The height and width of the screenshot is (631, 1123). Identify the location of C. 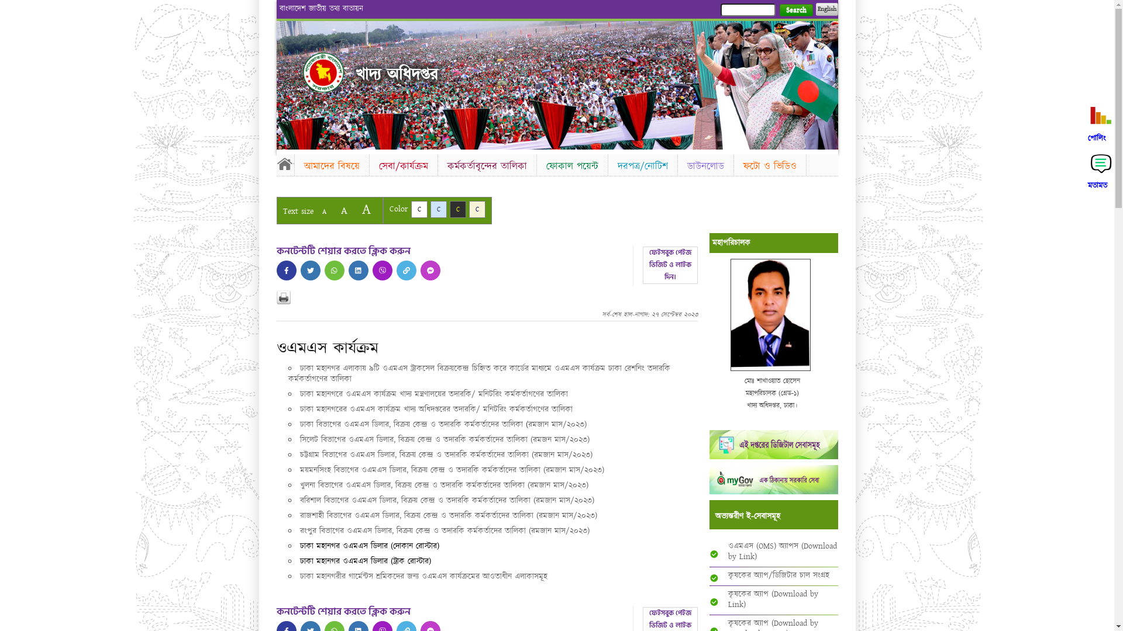
(419, 209).